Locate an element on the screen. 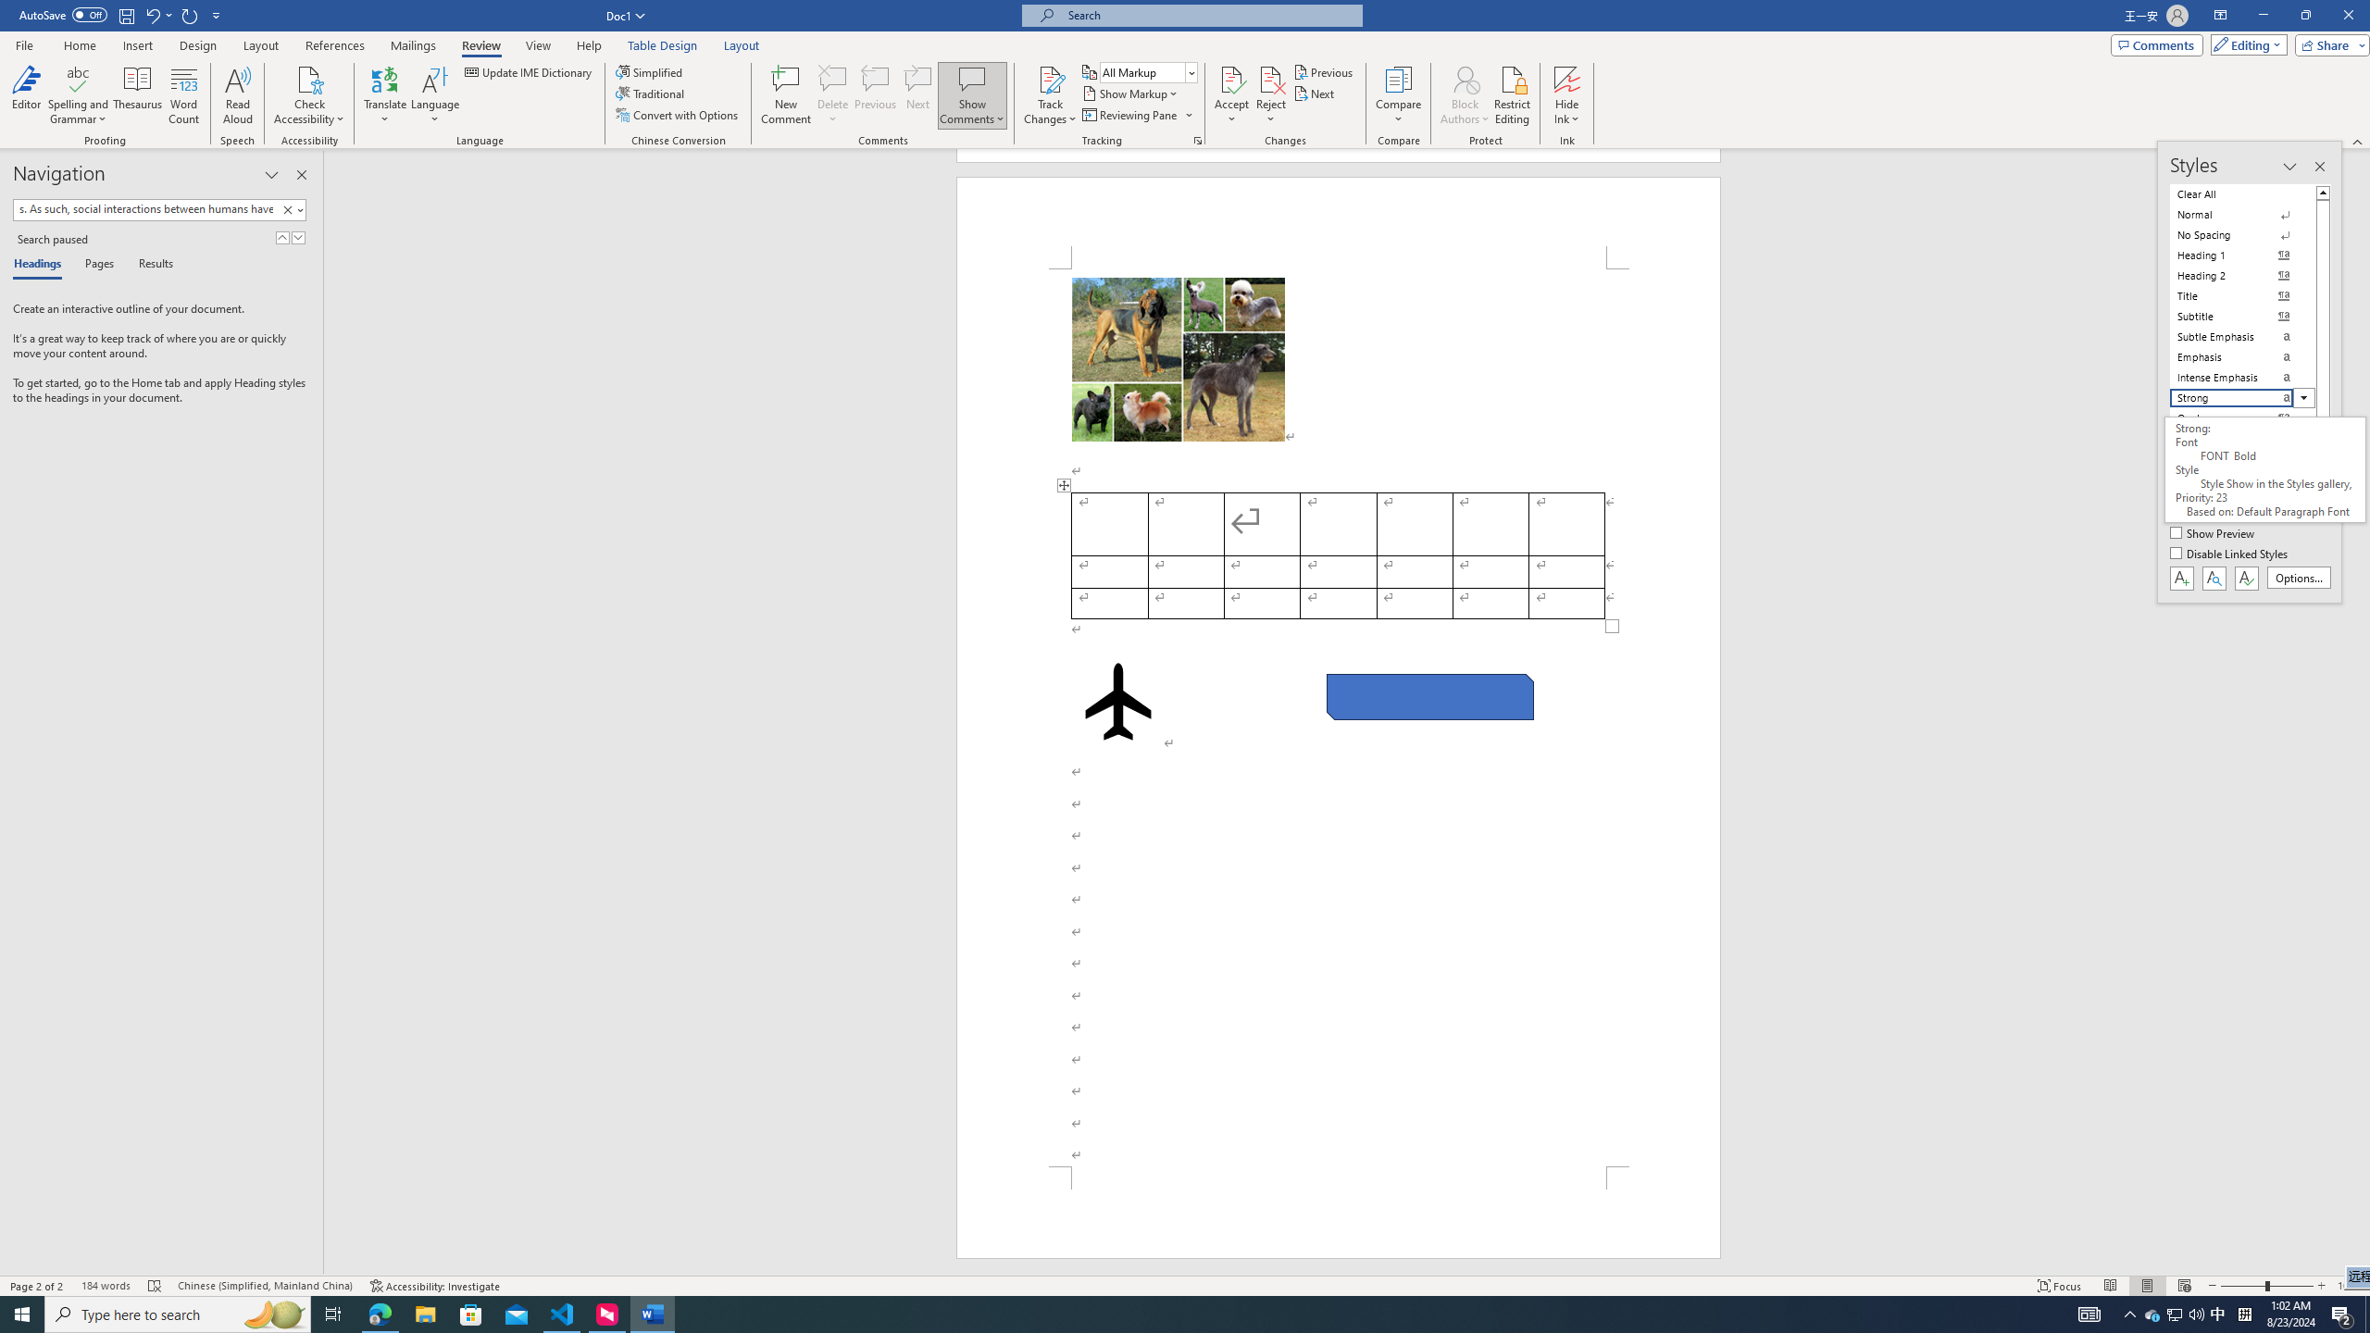 The image size is (2370, 1333). Intense Quote is located at coordinates (2242, 439).